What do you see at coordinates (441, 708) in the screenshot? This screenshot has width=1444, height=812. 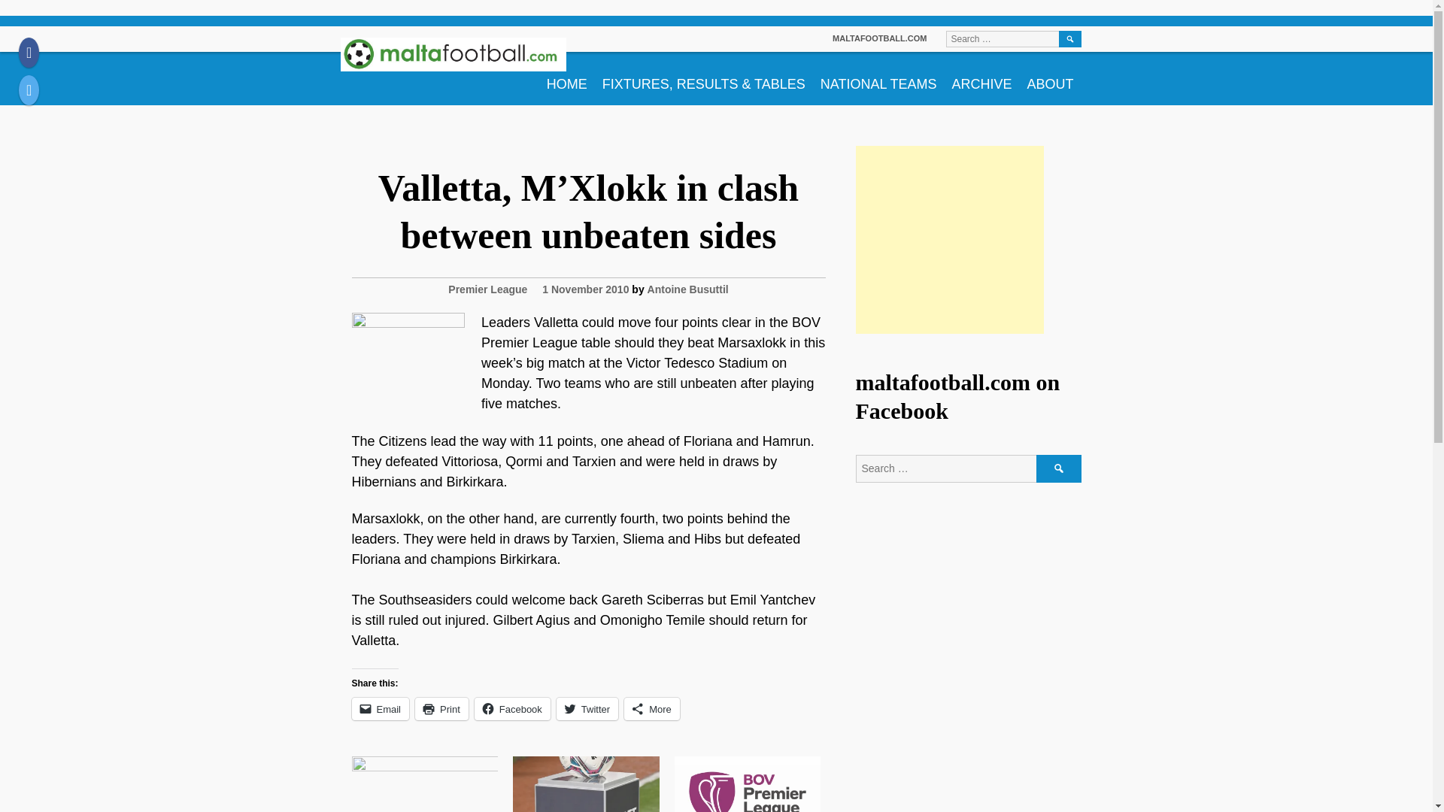 I see `Click to print` at bounding box center [441, 708].